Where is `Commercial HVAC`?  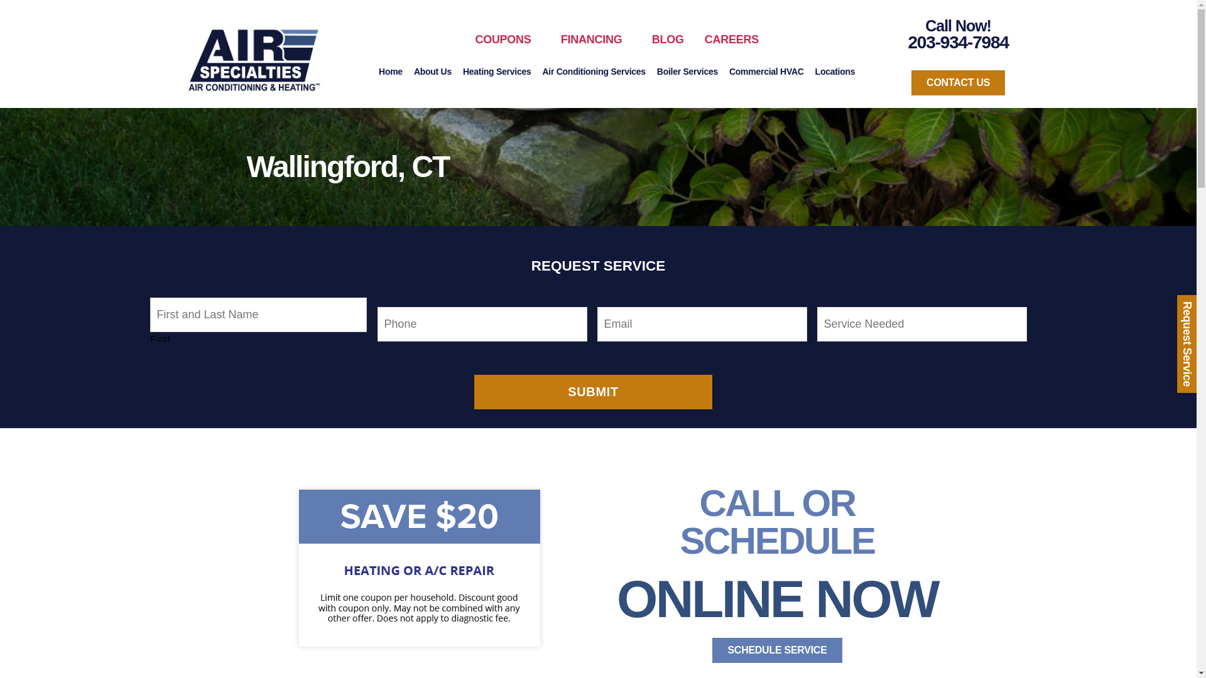
Commercial HVAC is located at coordinates (766, 72).